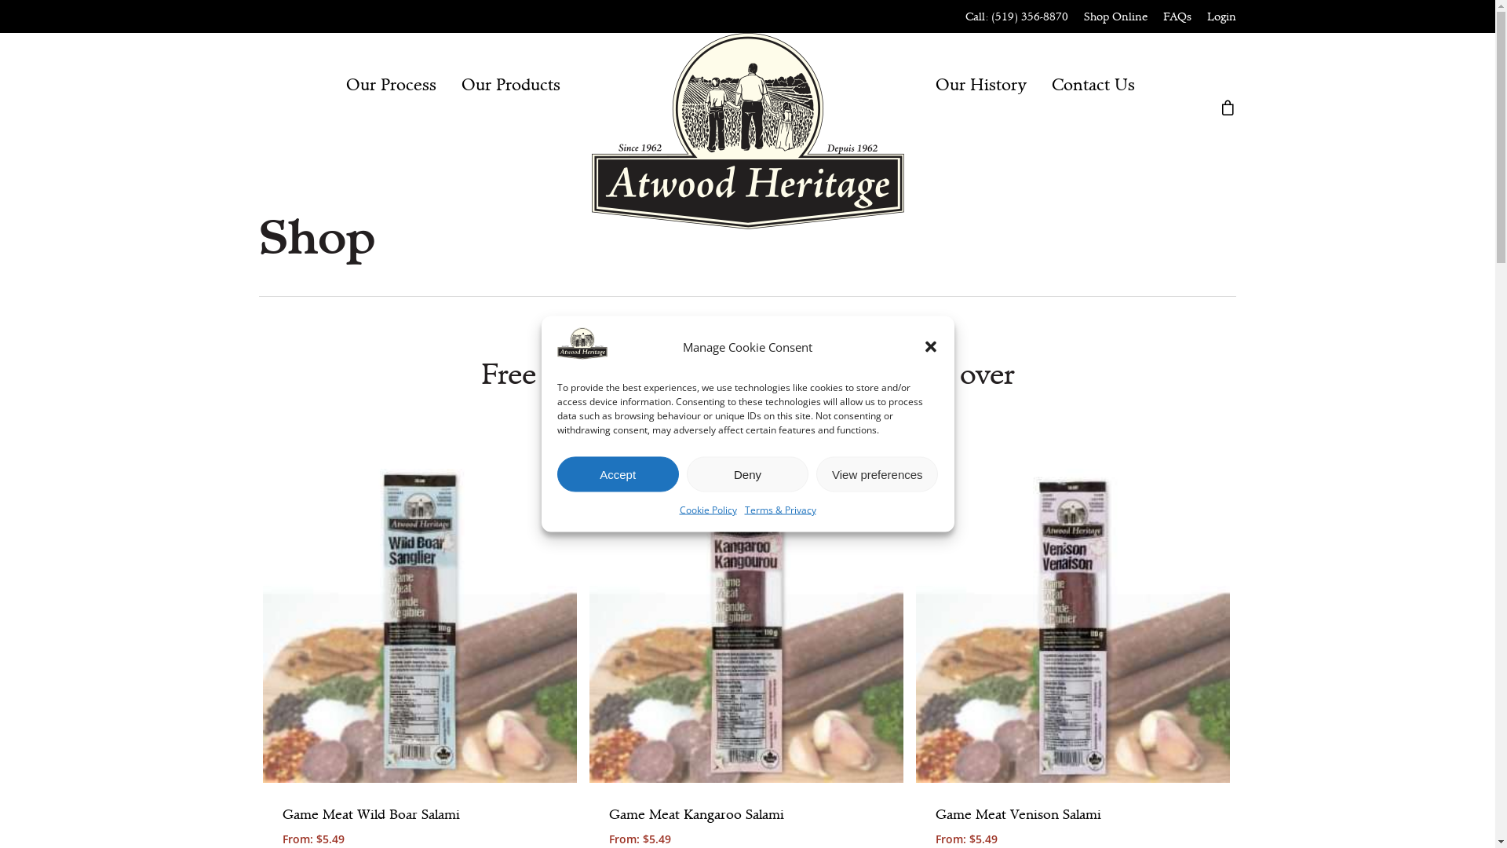  I want to click on Game Meat Wild Boar Salami, so click(420, 815).